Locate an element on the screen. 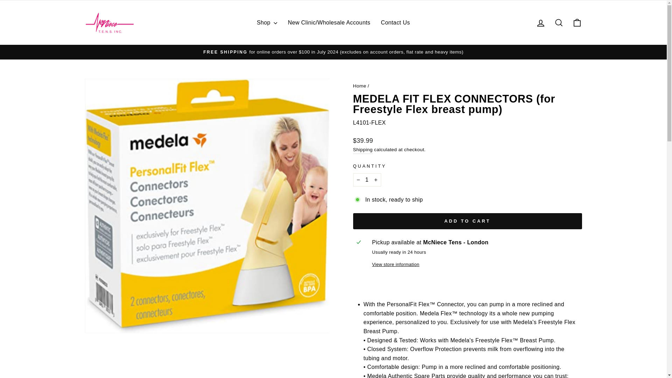 The height and width of the screenshot is (378, 672). Back to the frontpage is located at coordinates (359, 85).